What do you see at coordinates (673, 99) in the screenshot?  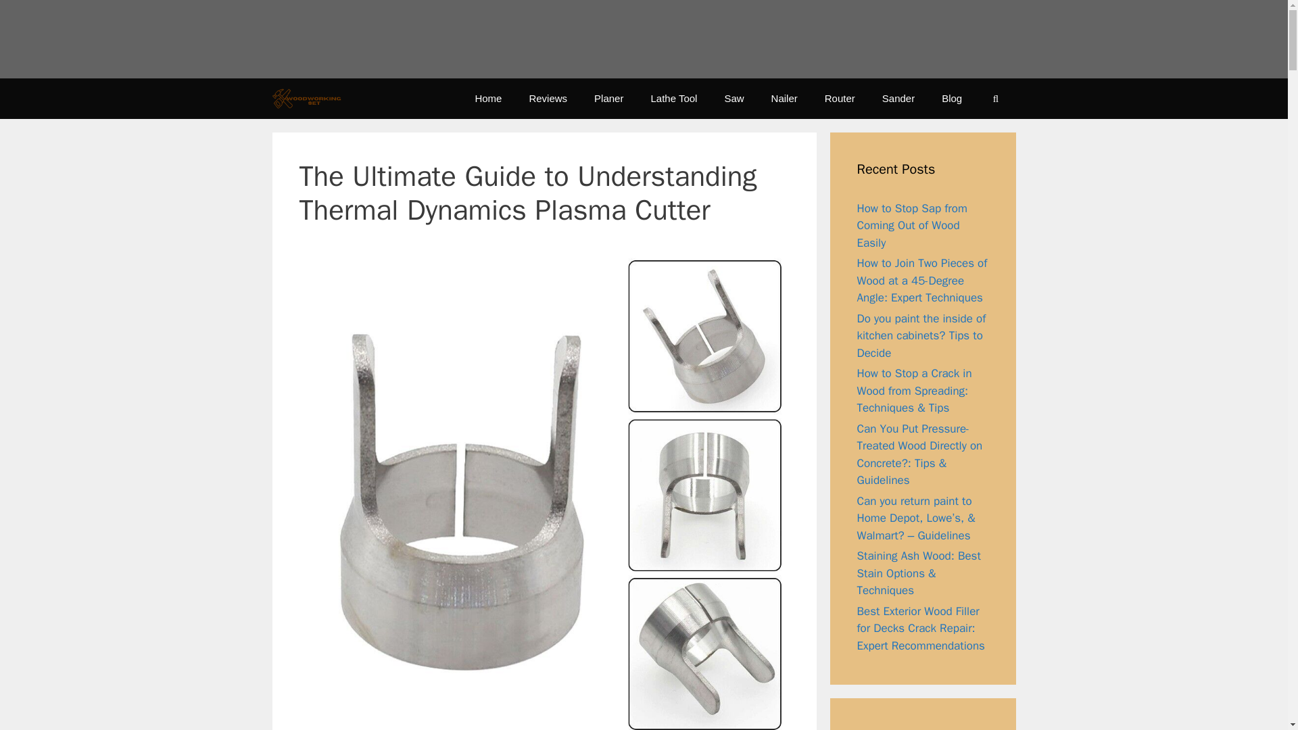 I see `Lathe Tool` at bounding box center [673, 99].